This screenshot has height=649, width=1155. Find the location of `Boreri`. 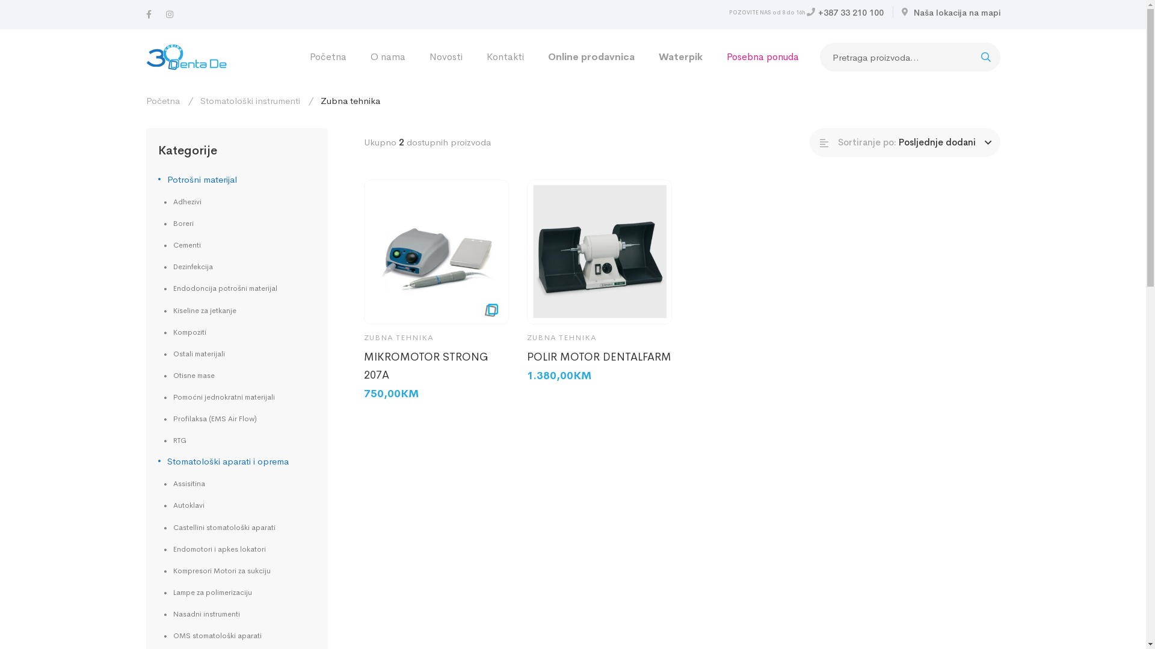

Boreri is located at coordinates (178, 224).